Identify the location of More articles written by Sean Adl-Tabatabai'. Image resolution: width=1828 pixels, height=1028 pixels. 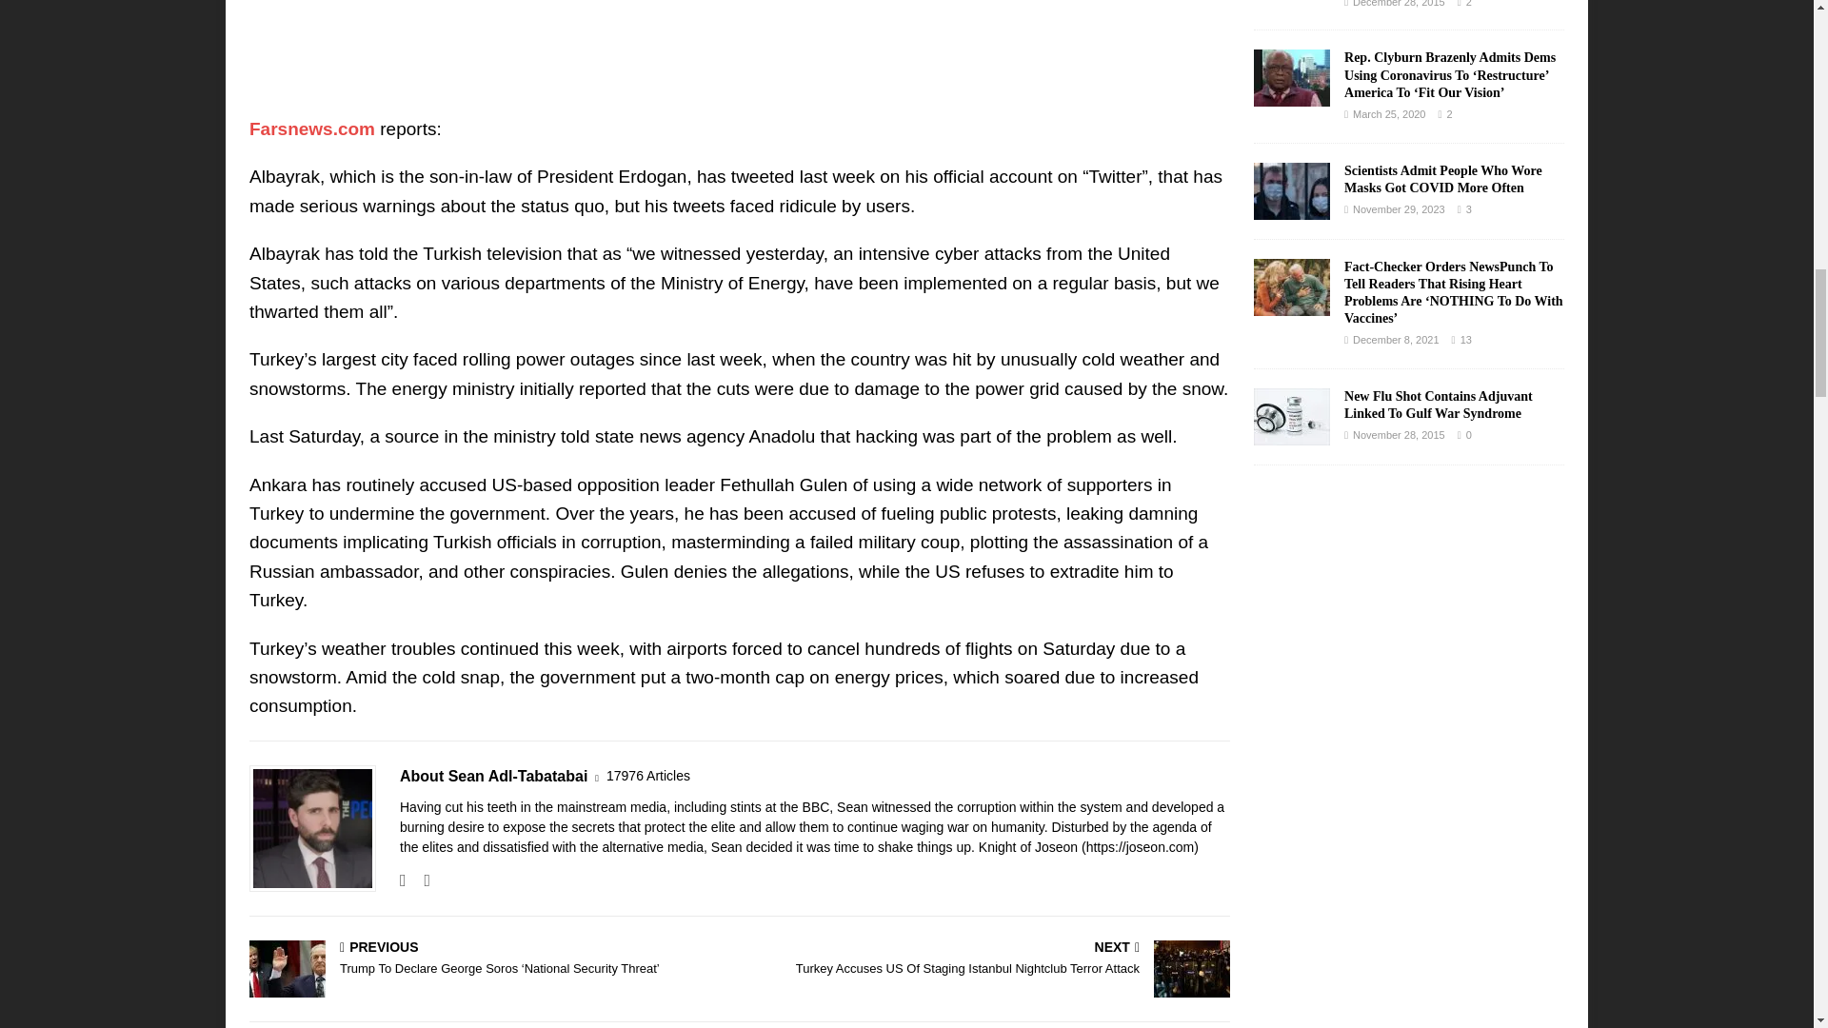
(648, 776).